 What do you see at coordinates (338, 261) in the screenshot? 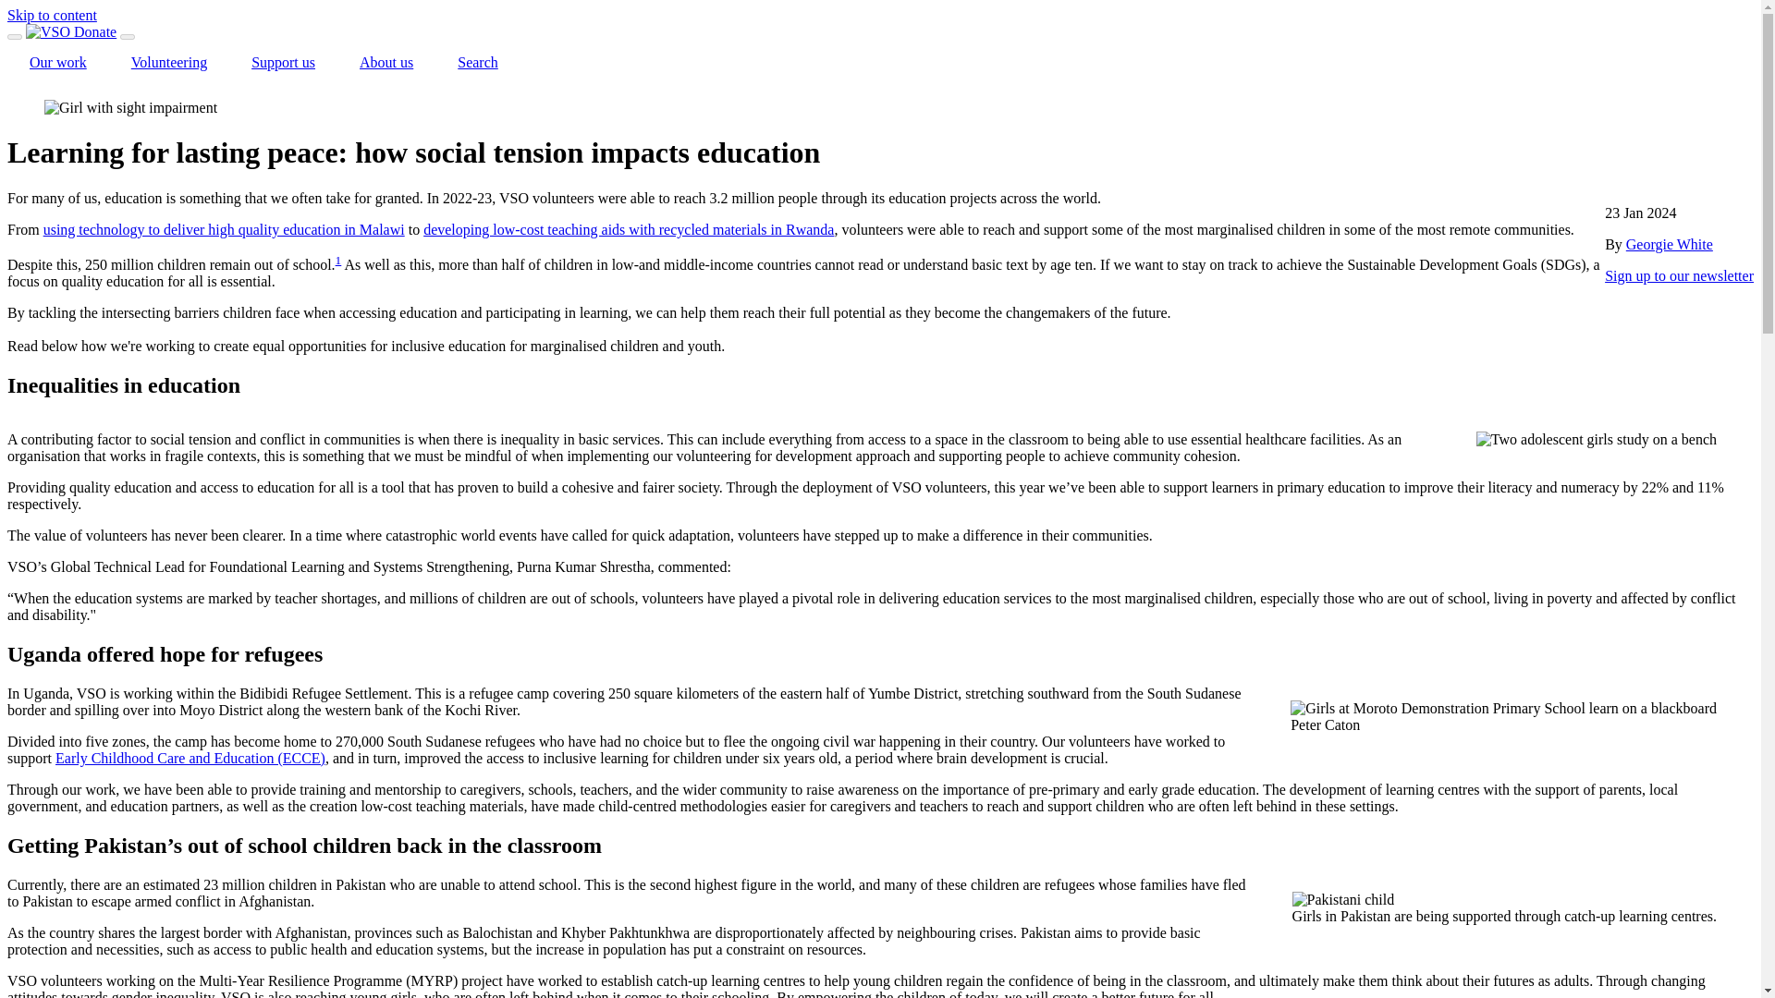
I see `1` at bounding box center [338, 261].